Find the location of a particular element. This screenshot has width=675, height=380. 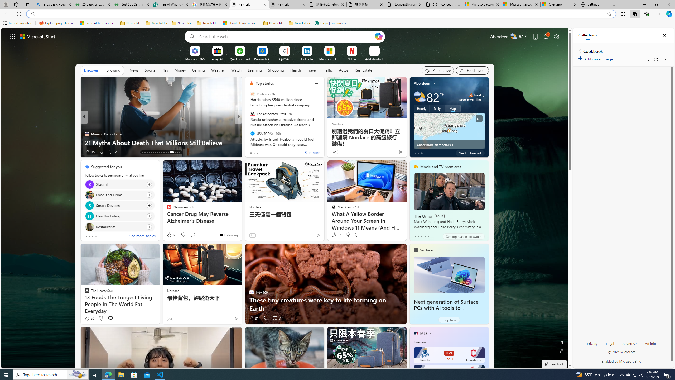

Gaming is located at coordinates (199, 70).